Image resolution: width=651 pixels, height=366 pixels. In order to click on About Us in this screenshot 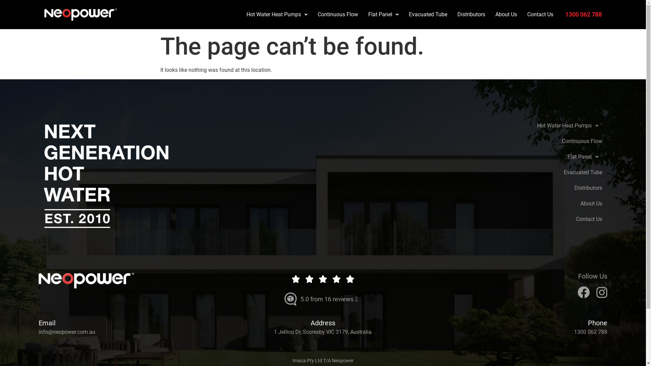, I will do `click(506, 15)`.